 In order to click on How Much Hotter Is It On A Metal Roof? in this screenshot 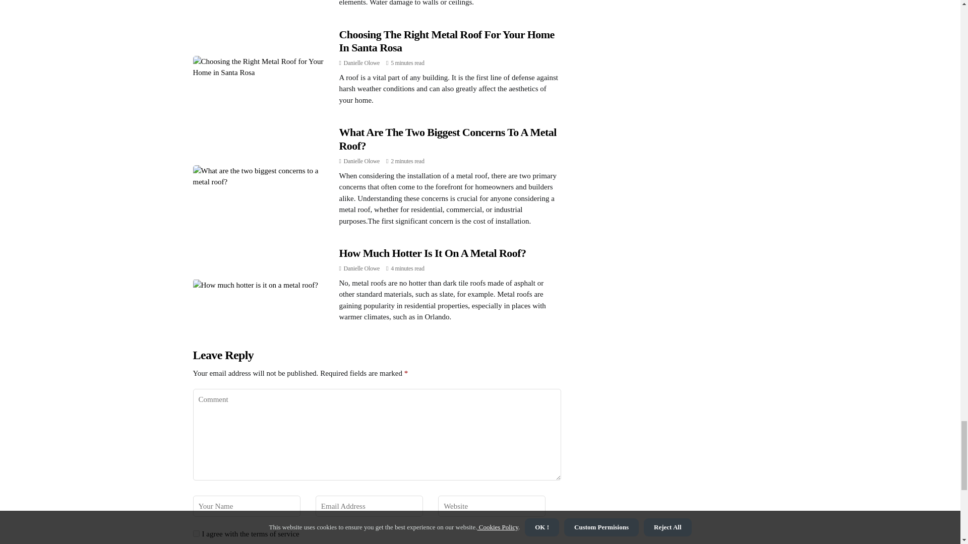, I will do `click(432, 253)`.